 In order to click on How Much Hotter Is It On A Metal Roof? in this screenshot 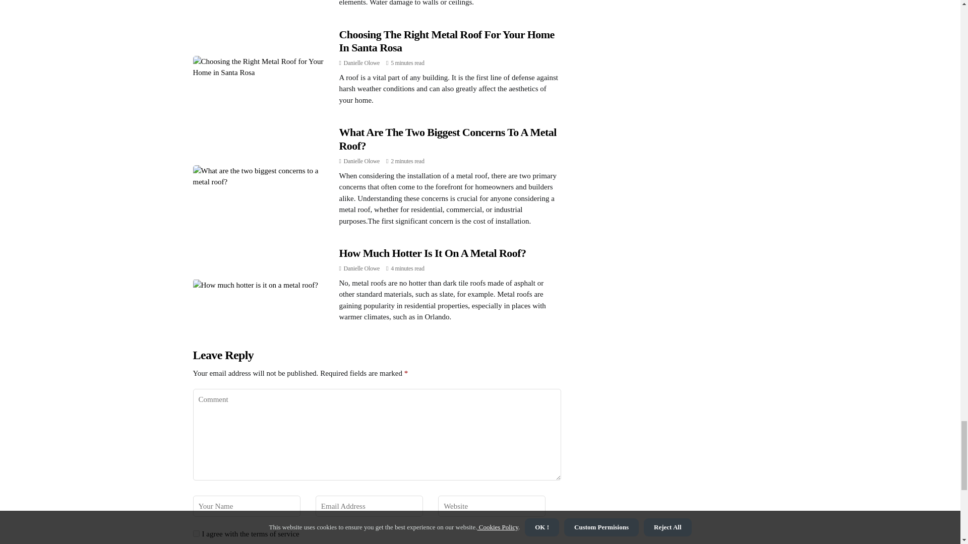, I will do `click(432, 253)`.